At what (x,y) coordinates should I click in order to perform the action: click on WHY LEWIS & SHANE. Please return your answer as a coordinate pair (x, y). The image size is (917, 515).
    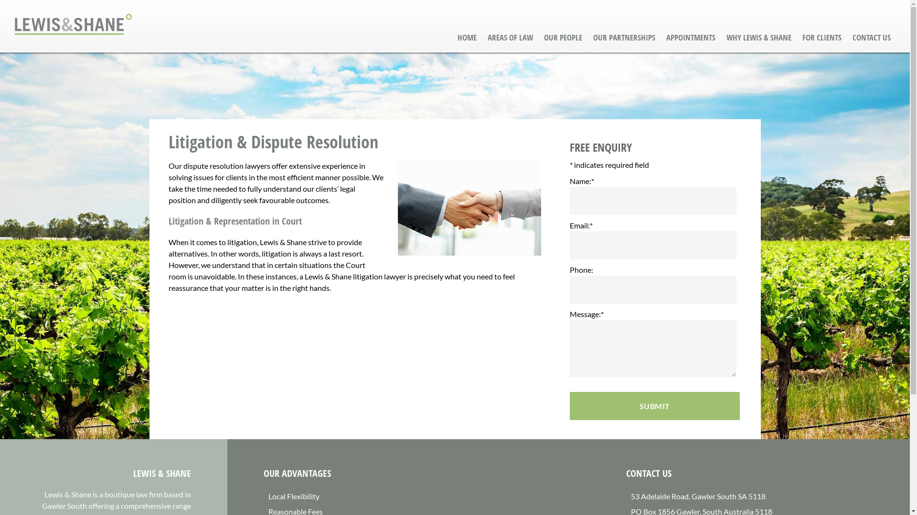
    Looking at the image, I should click on (759, 37).